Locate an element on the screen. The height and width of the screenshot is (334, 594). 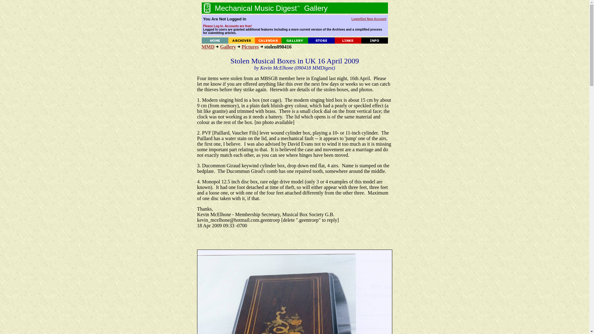
MMD is located at coordinates (208, 46).